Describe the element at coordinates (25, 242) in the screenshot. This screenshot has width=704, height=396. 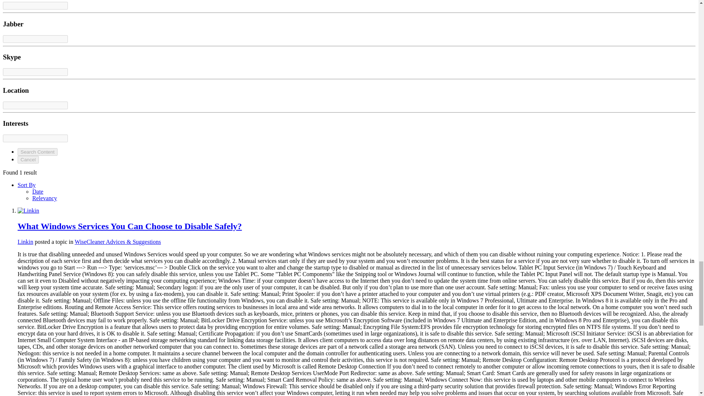
I see `Go to Linkin's profile` at that location.